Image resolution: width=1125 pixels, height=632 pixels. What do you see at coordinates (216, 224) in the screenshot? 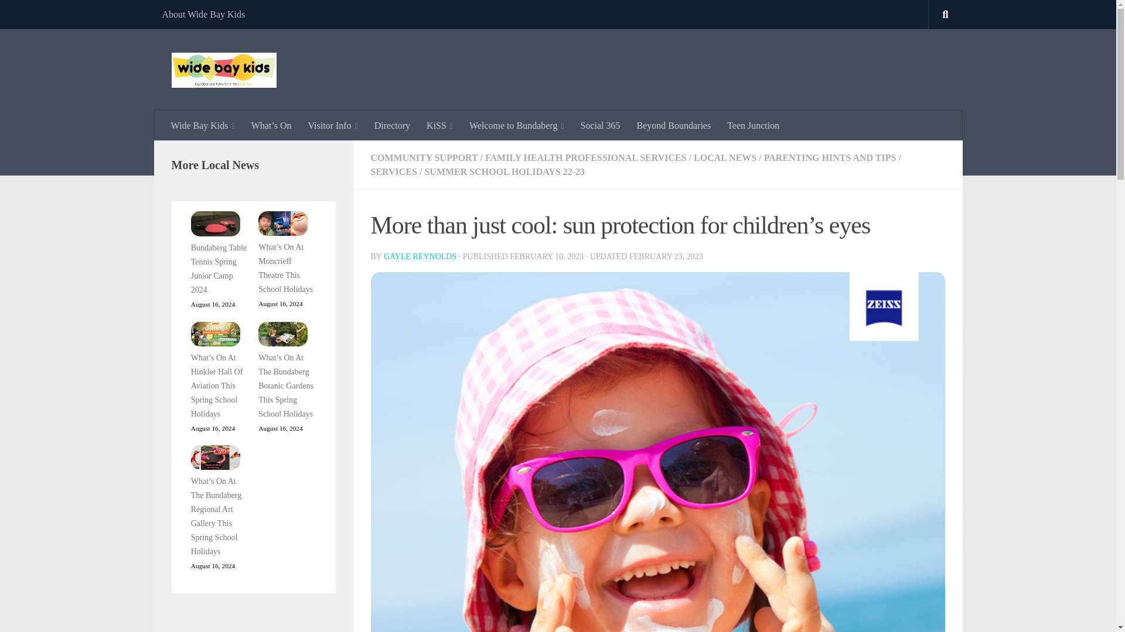
I see `Bundaberg Table Tennis Spring Junior Camp 2024 2` at bounding box center [216, 224].